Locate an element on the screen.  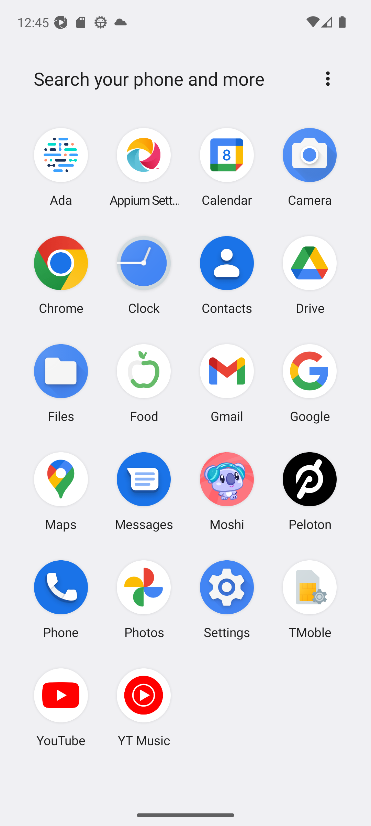
Maps is located at coordinates (61, 491).